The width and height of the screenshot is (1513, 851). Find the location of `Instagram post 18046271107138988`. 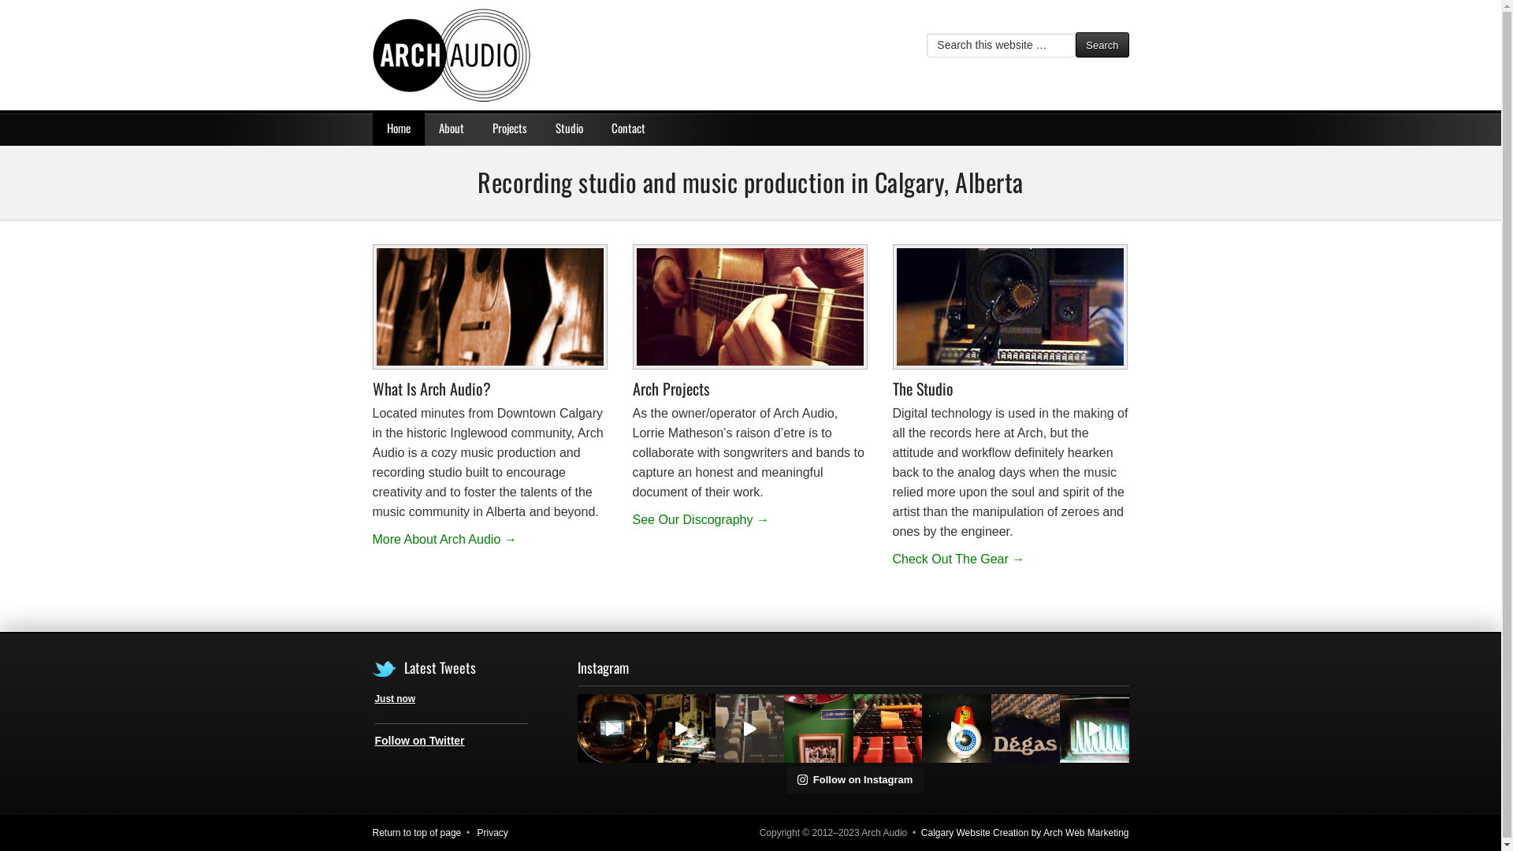

Instagram post 18046271107138988 is located at coordinates (887, 729).